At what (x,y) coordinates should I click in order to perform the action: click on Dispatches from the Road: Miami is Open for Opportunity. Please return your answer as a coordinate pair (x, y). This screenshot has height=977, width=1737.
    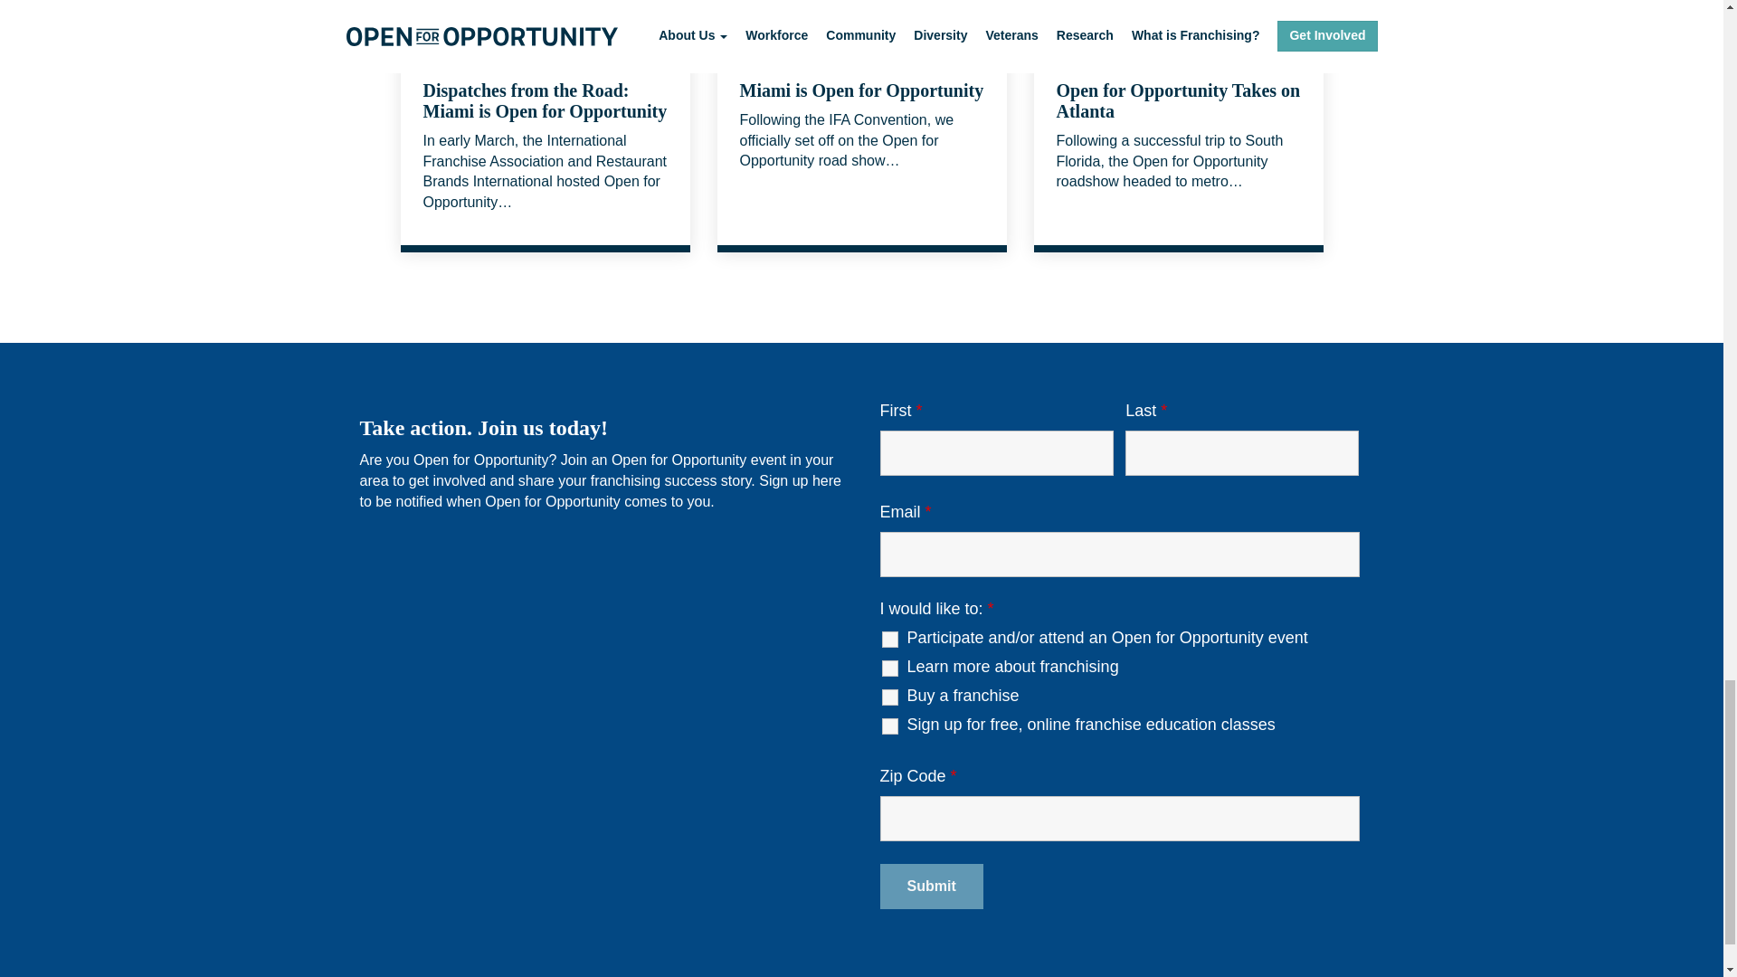
    Looking at the image, I should click on (545, 100).